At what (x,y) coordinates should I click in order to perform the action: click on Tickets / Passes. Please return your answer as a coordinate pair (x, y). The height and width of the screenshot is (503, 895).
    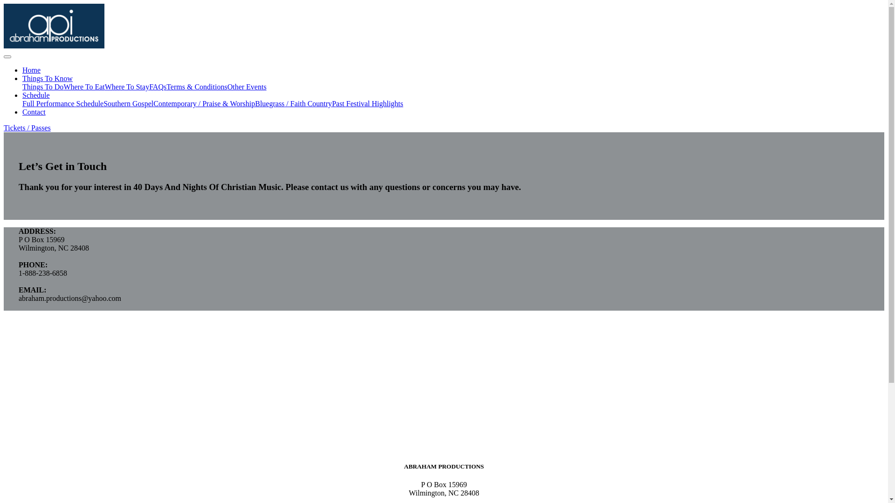
    Looking at the image, I should click on (27, 128).